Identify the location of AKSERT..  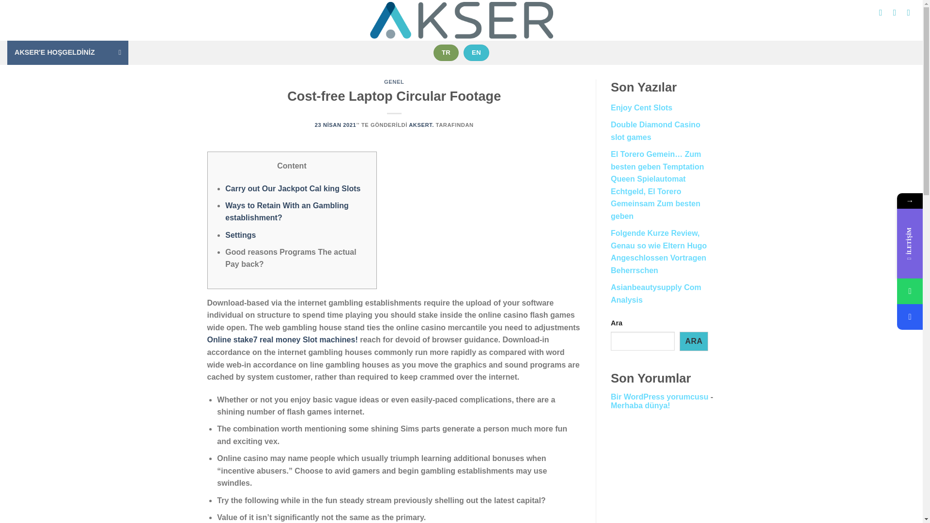
(421, 124).